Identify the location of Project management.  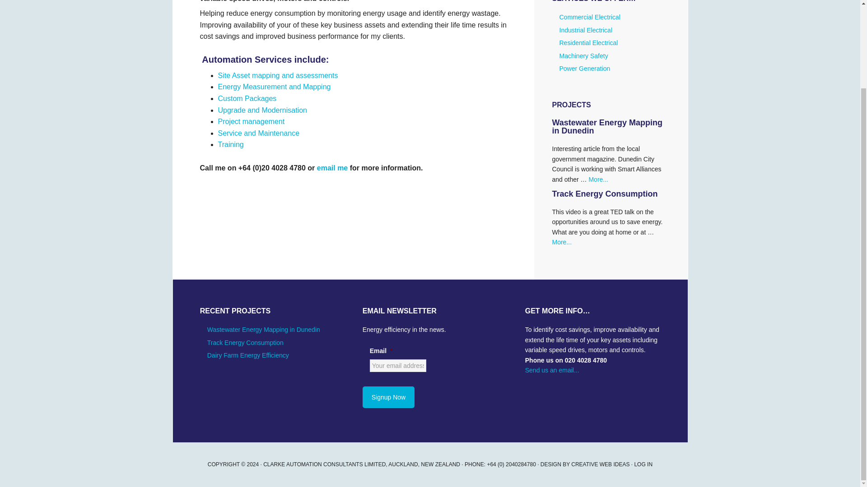
(251, 121).